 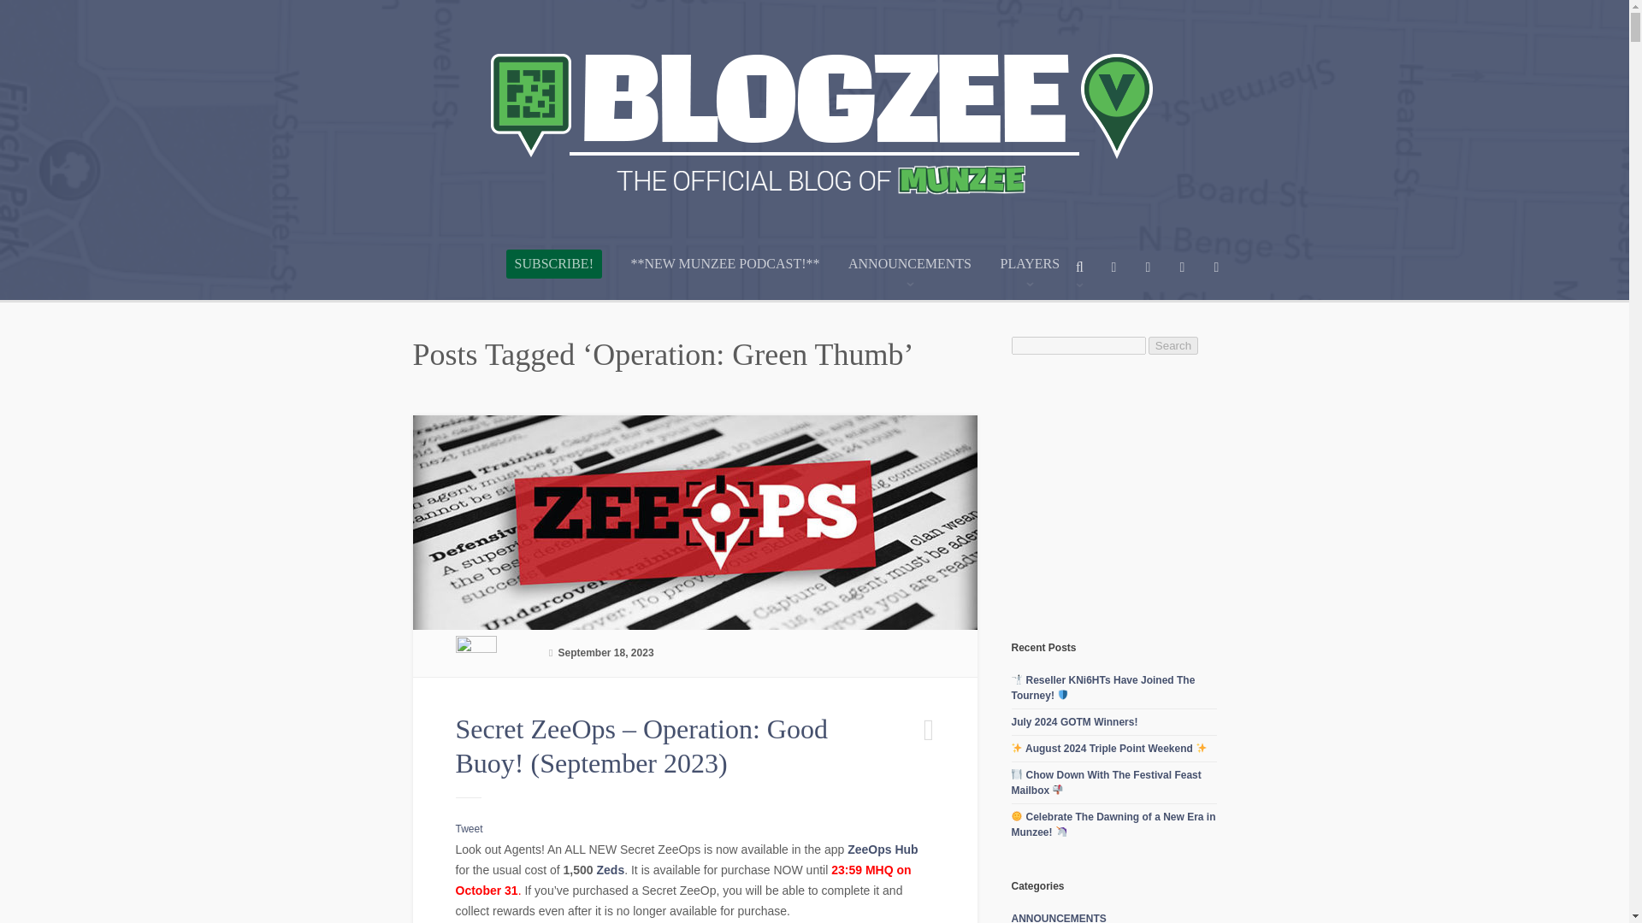 I want to click on SUBSCRIBE!, so click(x=554, y=263).